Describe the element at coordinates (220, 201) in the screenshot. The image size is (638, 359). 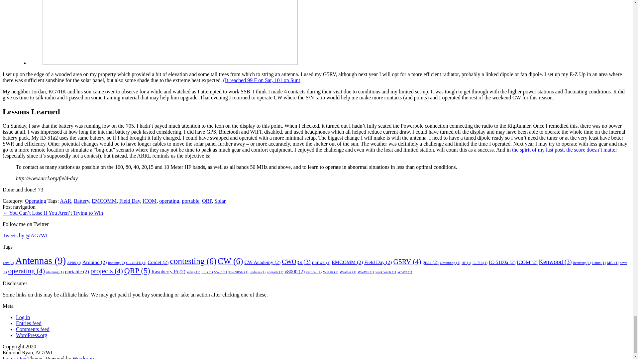
I see `Solar` at that location.